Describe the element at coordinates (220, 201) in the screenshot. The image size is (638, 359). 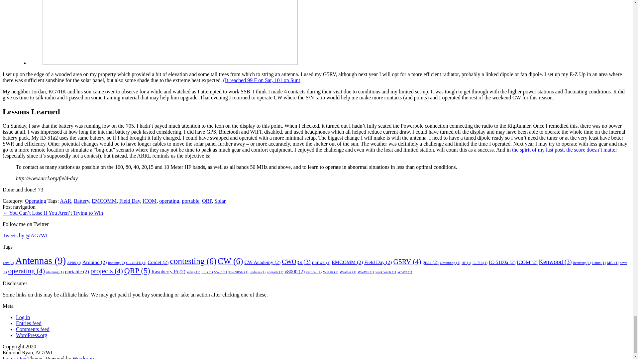
I see `Solar` at that location.